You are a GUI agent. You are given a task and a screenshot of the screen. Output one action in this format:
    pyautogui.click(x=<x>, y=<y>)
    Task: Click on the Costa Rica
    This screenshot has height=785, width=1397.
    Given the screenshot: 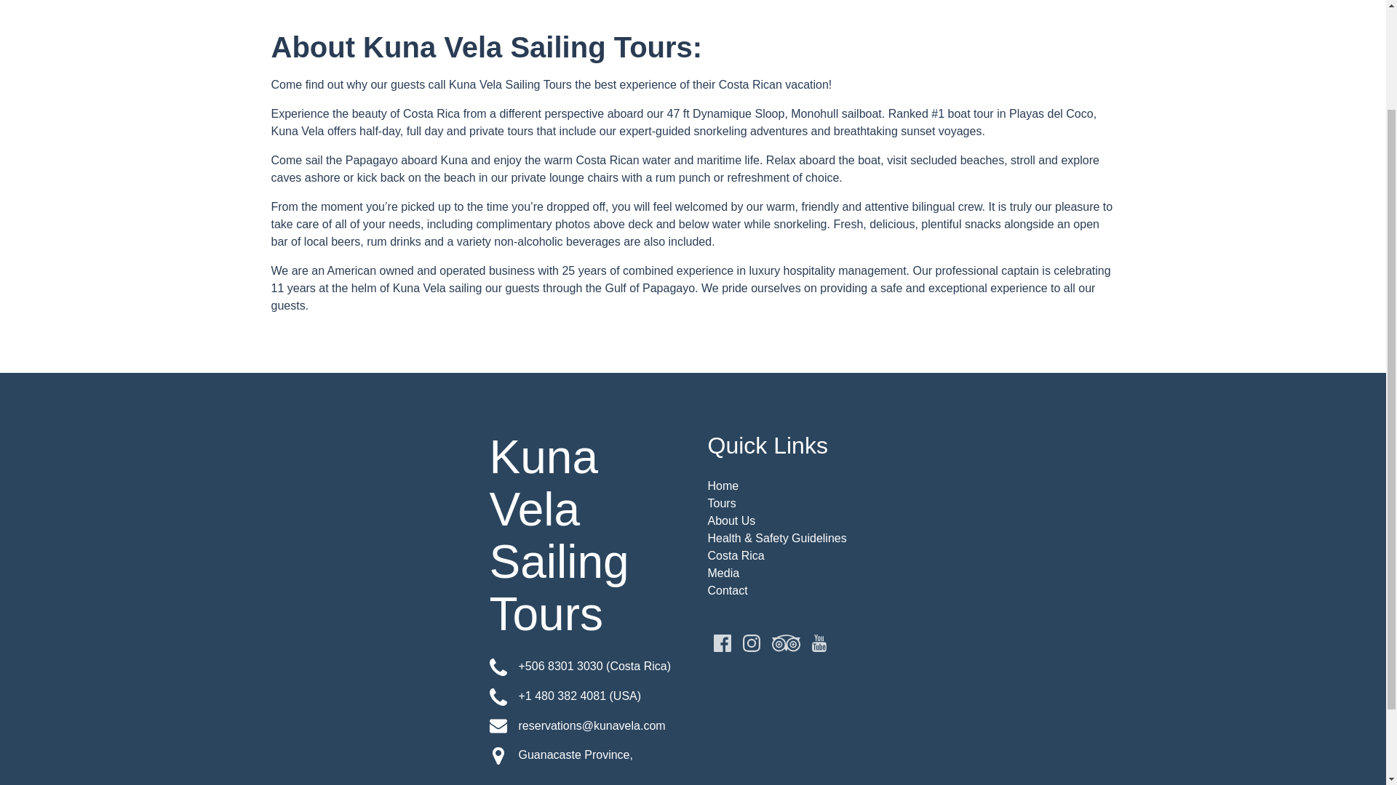 What is the action you would take?
    pyautogui.click(x=584, y=755)
    